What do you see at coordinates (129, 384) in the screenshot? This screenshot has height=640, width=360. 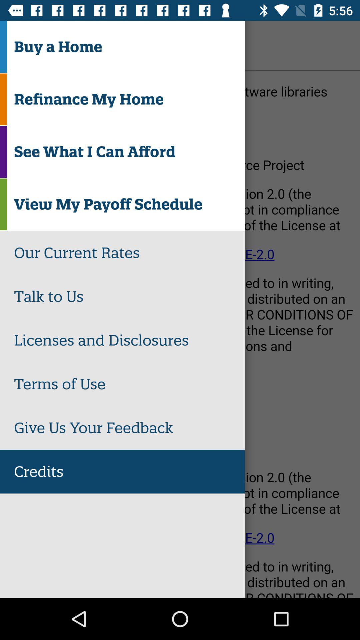 I see `click terms of use icon` at bounding box center [129, 384].